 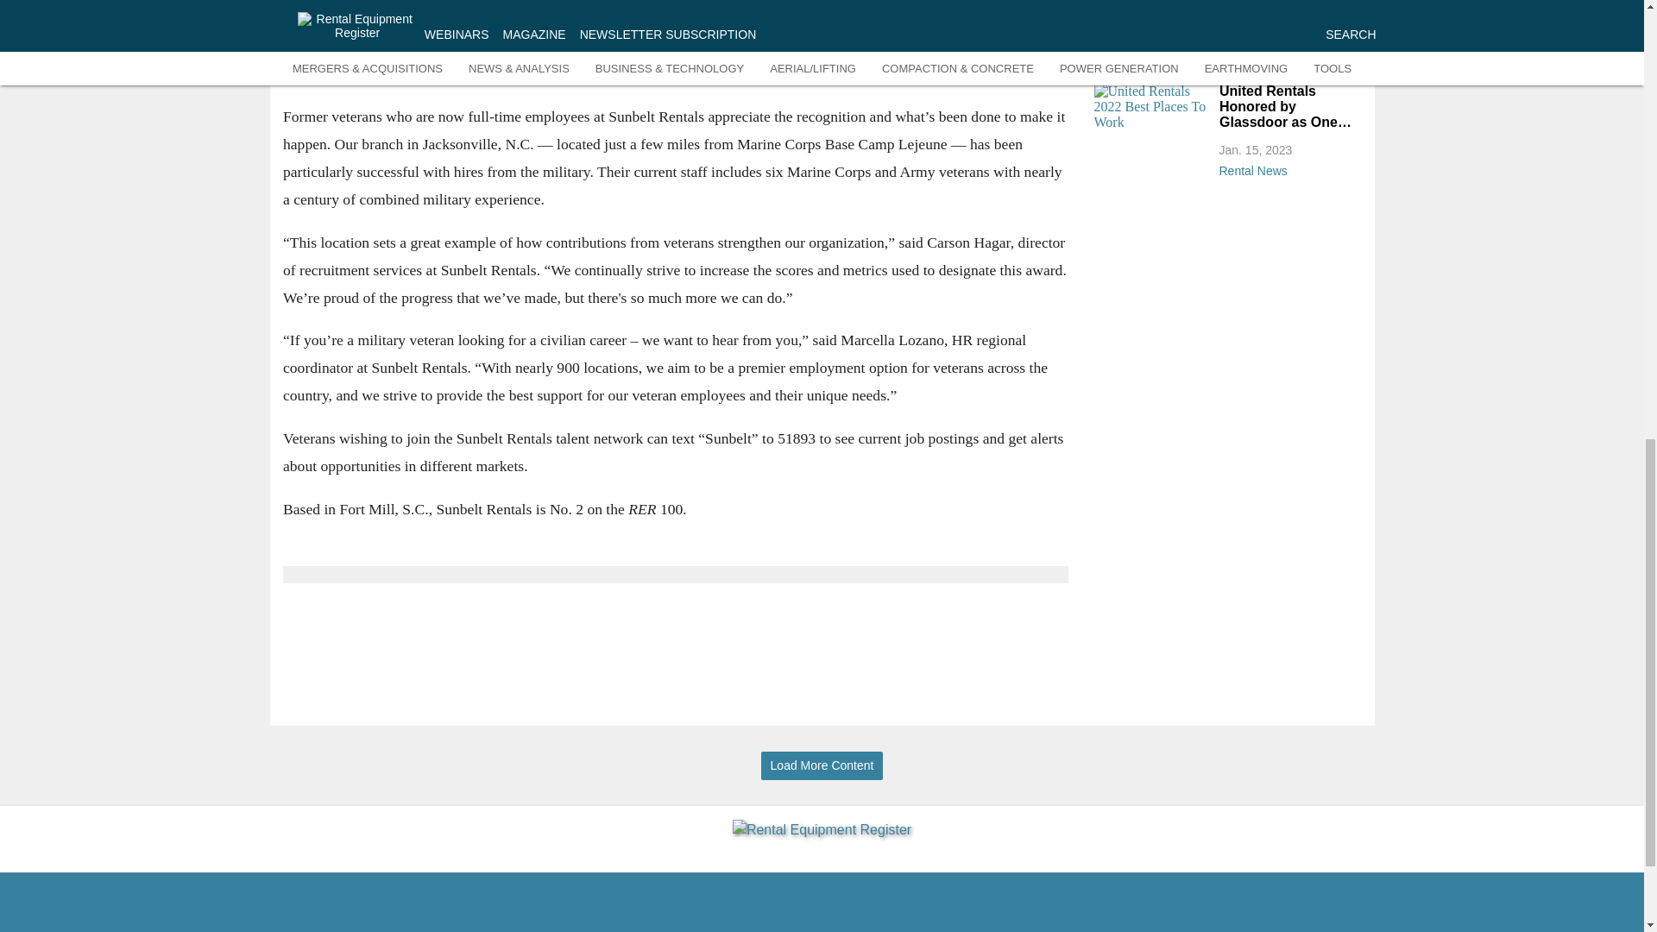 I want to click on Asv Rt 50 Downhill, so click(x=1152, y=20).